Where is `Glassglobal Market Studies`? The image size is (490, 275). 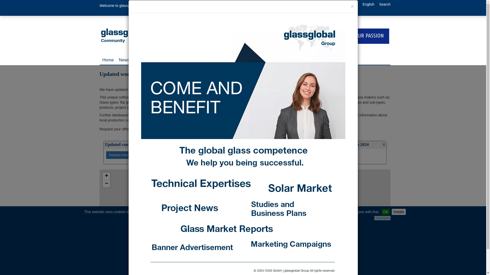 Glassglobal Market Studies is located at coordinates (321, 60).